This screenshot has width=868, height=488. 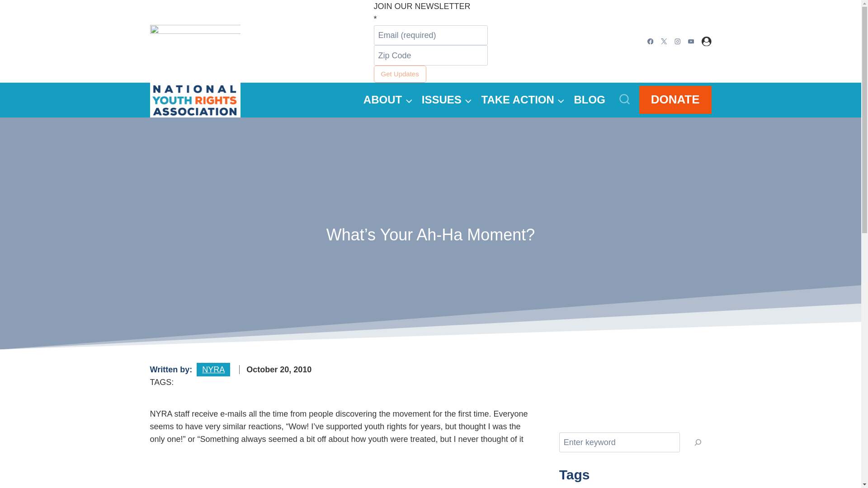 I want to click on Get Updates, so click(x=400, y=74).